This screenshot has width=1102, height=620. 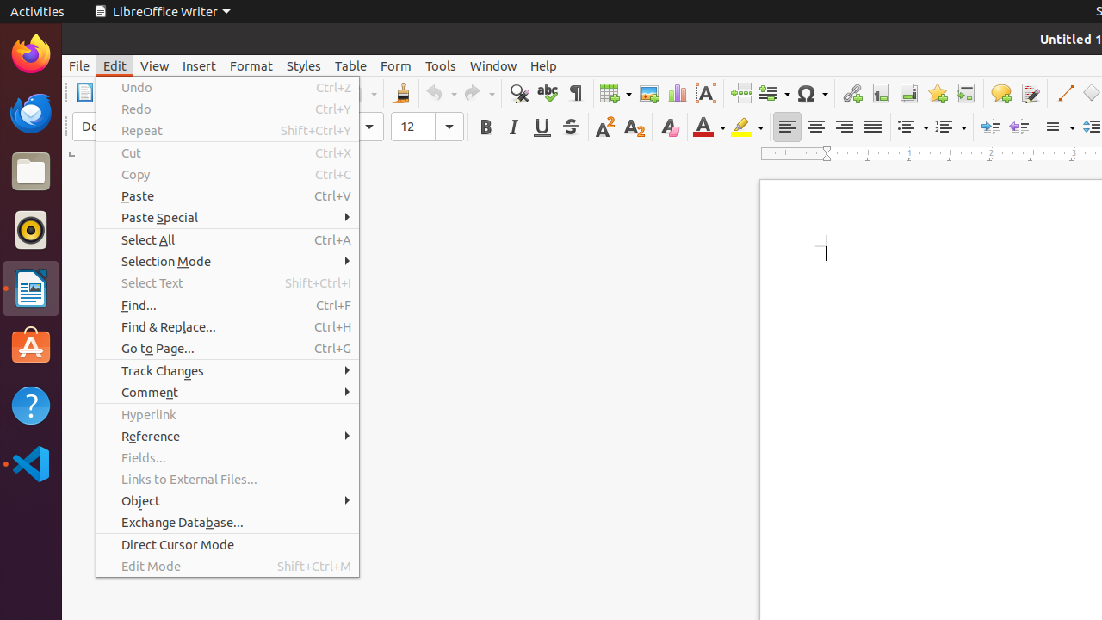 I want to click on Underline, so click(x=542, y=127).